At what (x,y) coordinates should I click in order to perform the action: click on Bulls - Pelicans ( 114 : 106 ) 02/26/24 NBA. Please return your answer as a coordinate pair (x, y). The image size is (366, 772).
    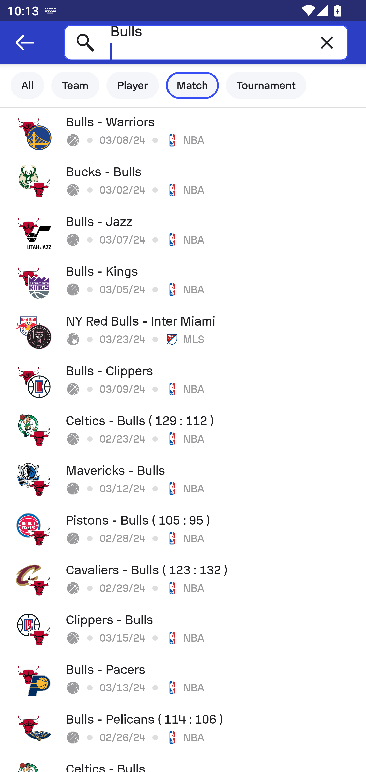
    Looking at the image, I should click on (183, 730).